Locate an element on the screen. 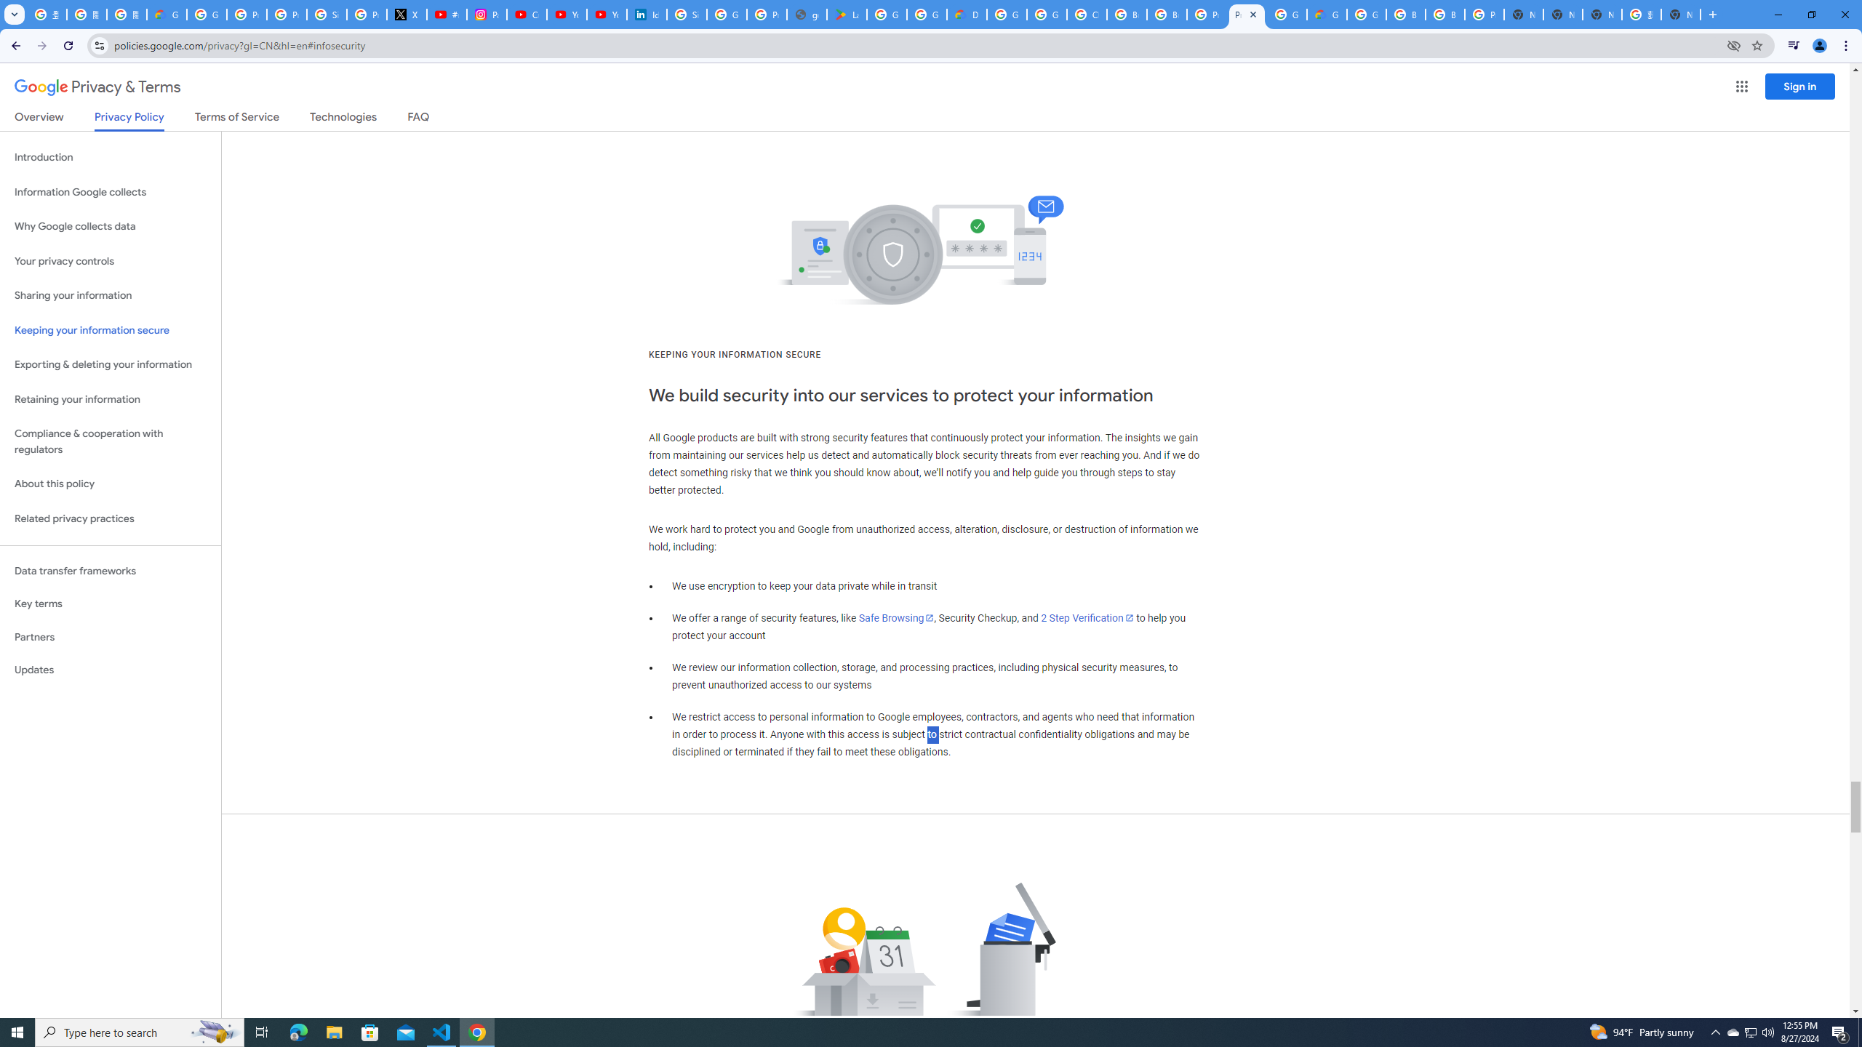 This screenshot has height=1047, width=1862. Privacy & Terms is located at coordinates (97, 87).